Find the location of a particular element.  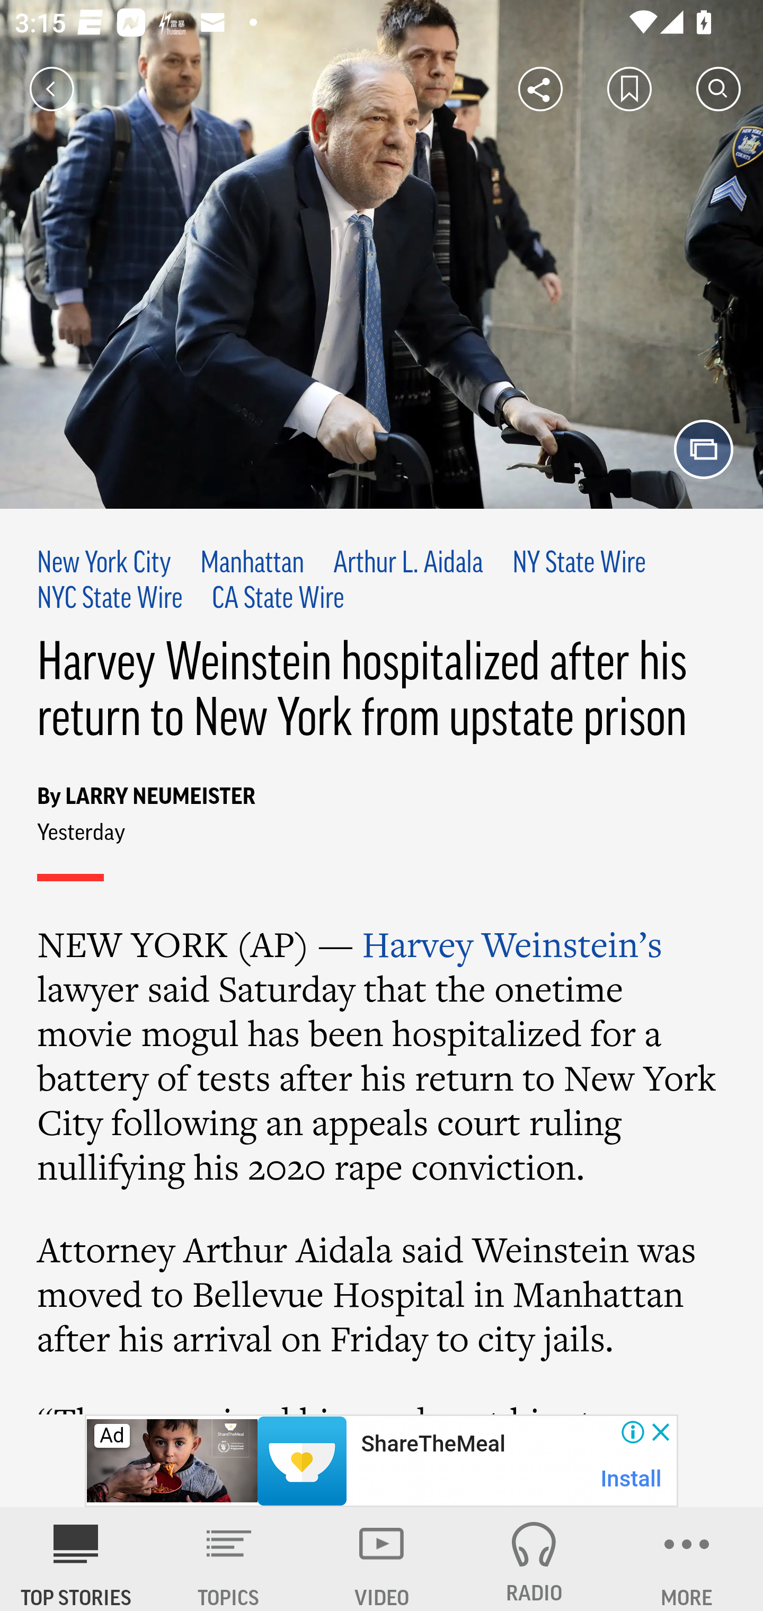

NY State Wire is located at coordinates (580, 564).